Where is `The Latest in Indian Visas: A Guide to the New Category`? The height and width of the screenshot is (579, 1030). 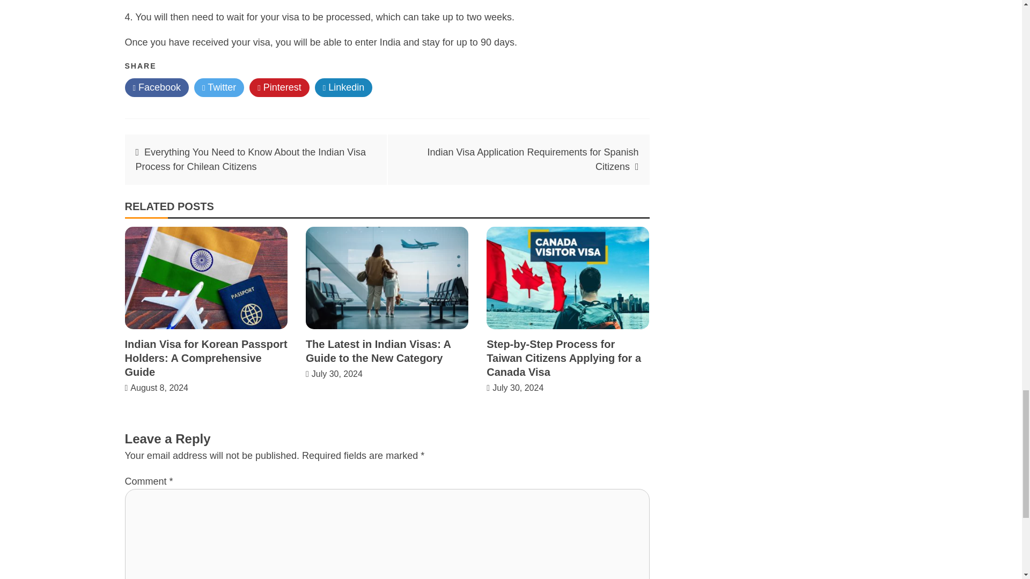
The Latest in Indian Visas: A Guide to the New Category is located at coordinates (378, 351).